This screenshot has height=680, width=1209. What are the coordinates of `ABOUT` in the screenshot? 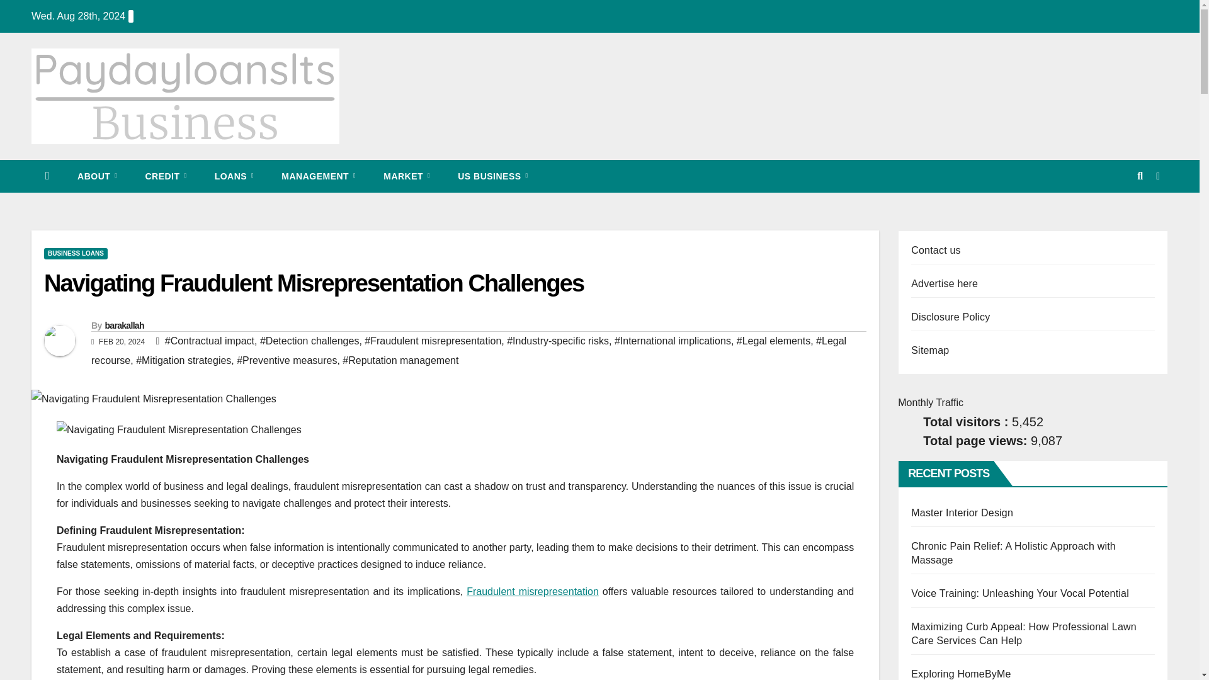 It's located at (97, 176).